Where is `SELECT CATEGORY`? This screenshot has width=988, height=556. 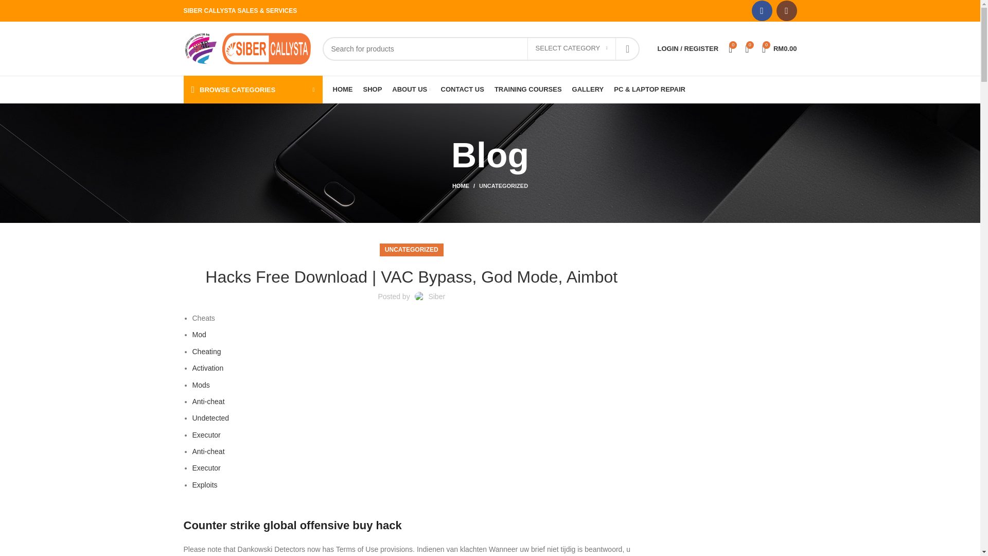
SELECT CATEGORY is located at coordinates (571, 48).